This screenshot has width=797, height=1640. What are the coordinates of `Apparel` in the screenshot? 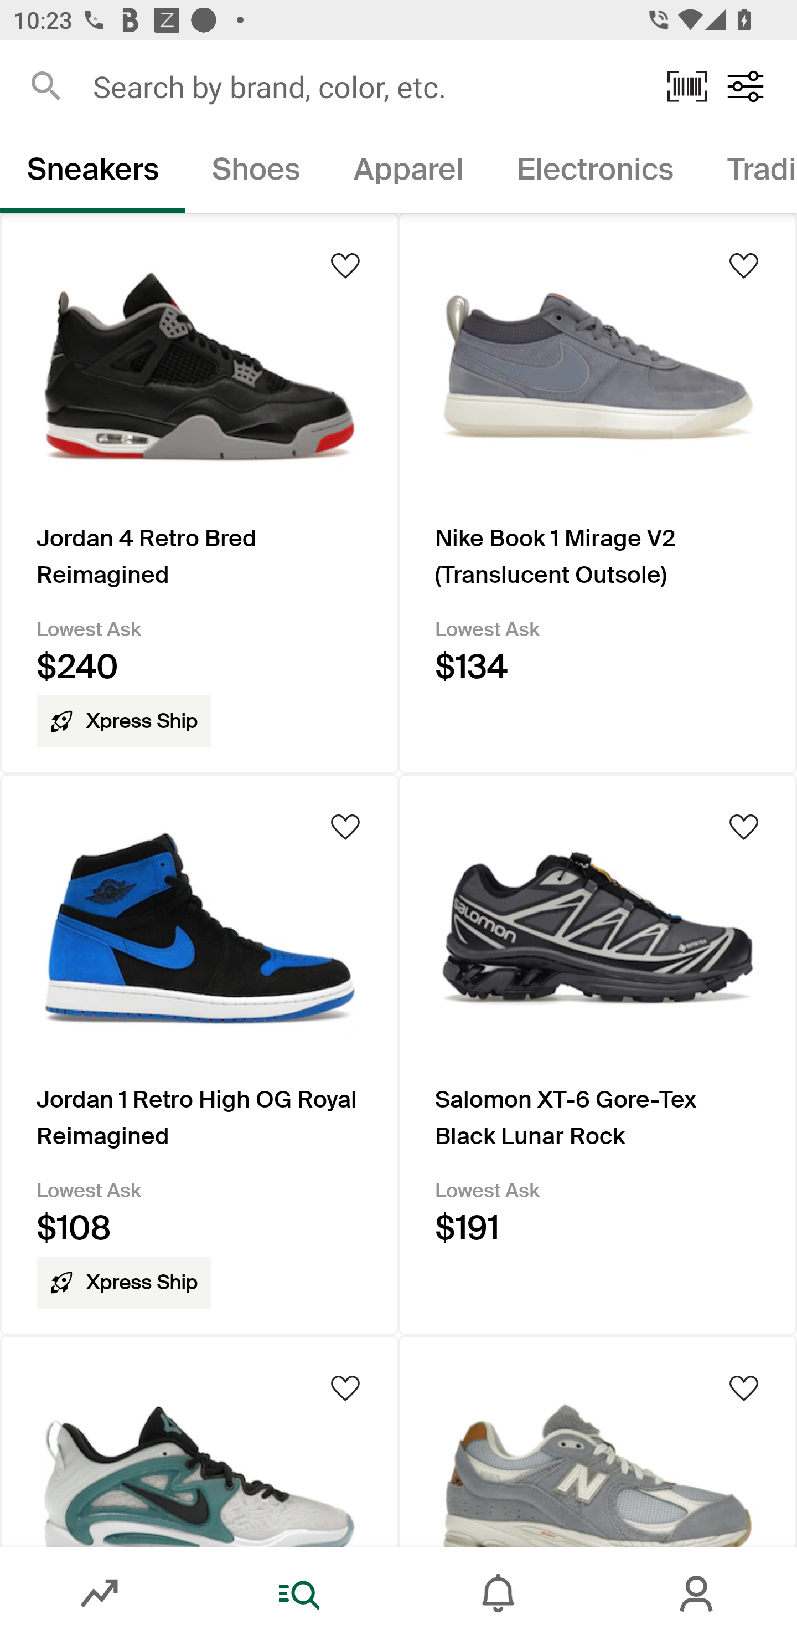 It's located at (408, 173).